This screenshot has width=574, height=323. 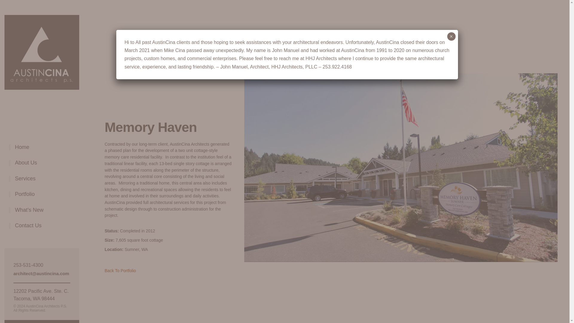 What do you see at coordinates (28, 228) in the screenshot?
I see `Contact Us` at bounding box center [28, 228].